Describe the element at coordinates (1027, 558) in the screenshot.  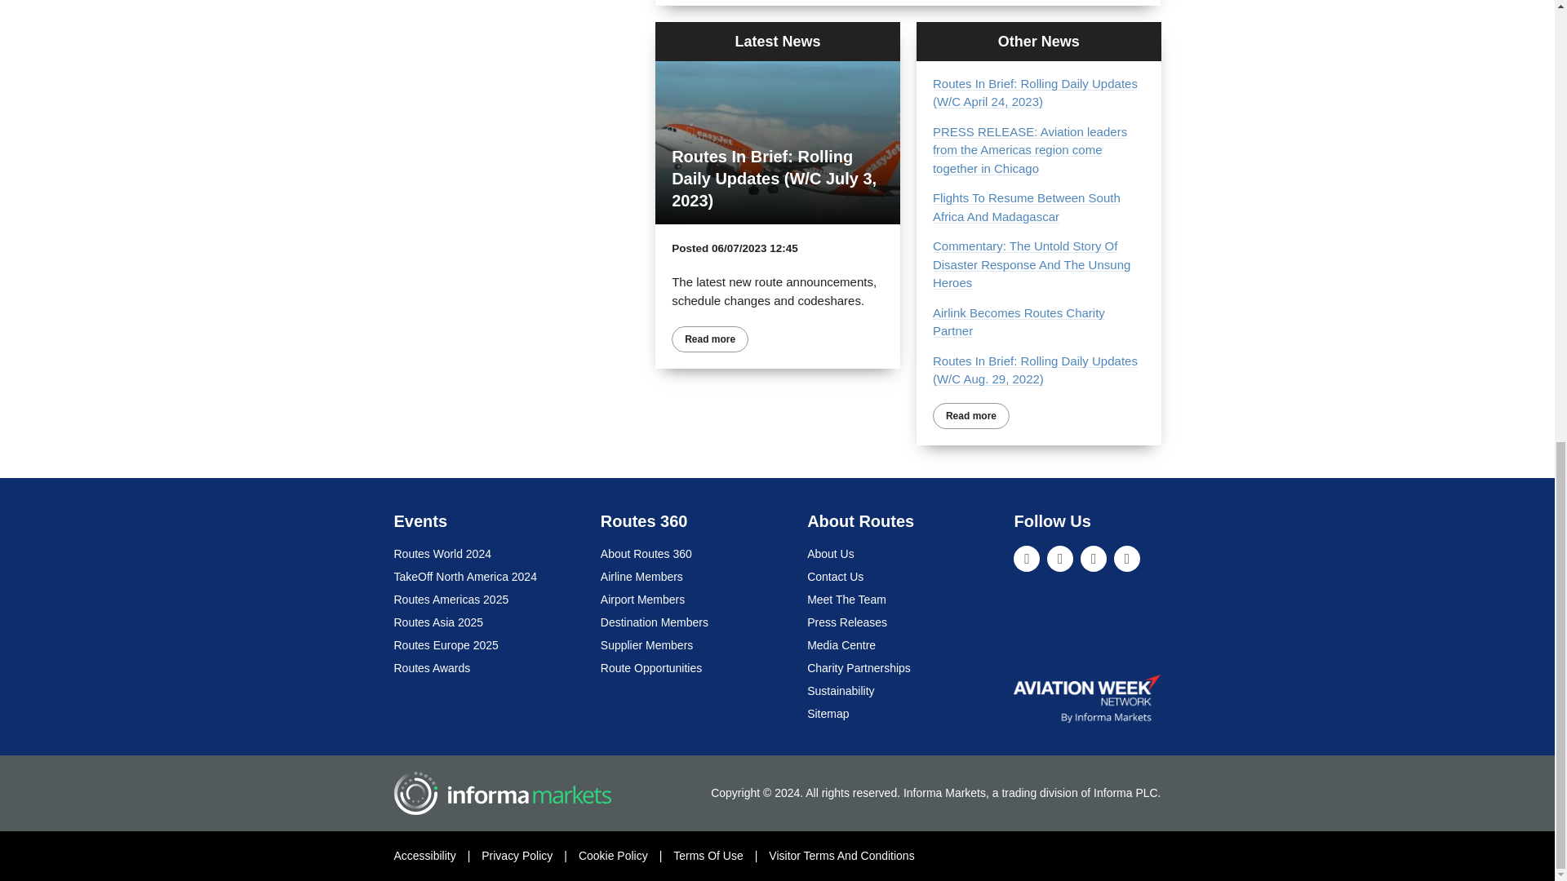
I see `LinkedIn` at that location.